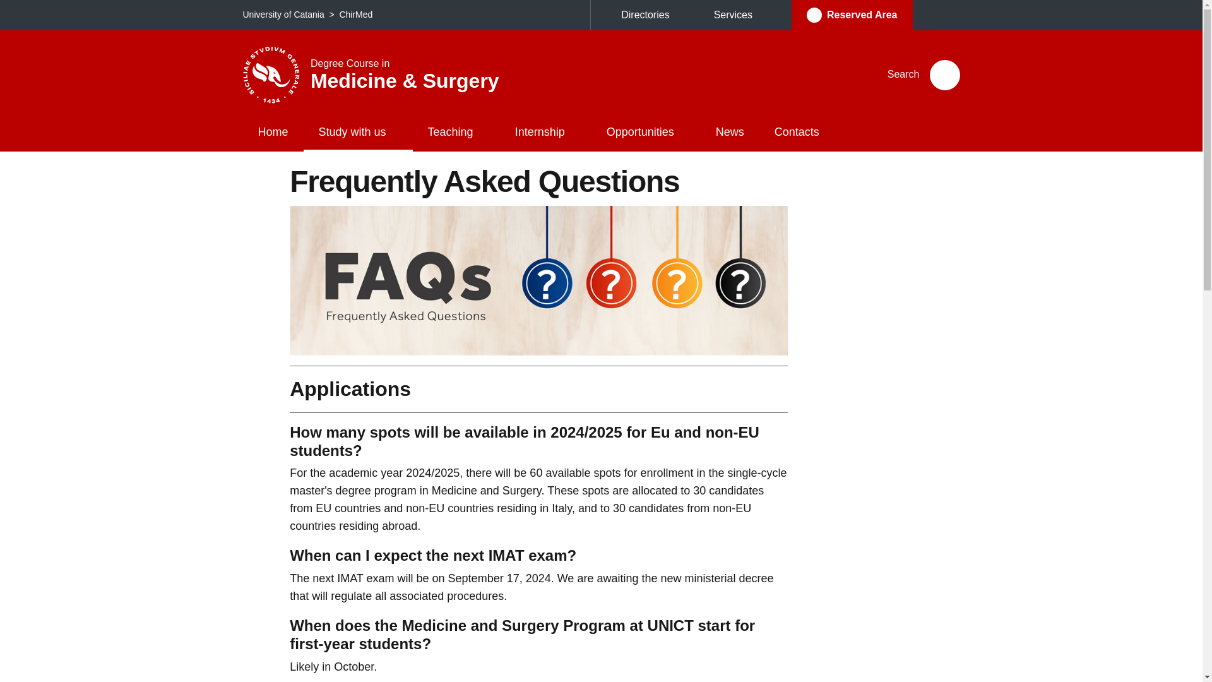 This screenshot has width=1212, height=682. What do you see at coordinates (651, 15) in the screenshot?
I see `Directories` at bounding box center [651, 15].